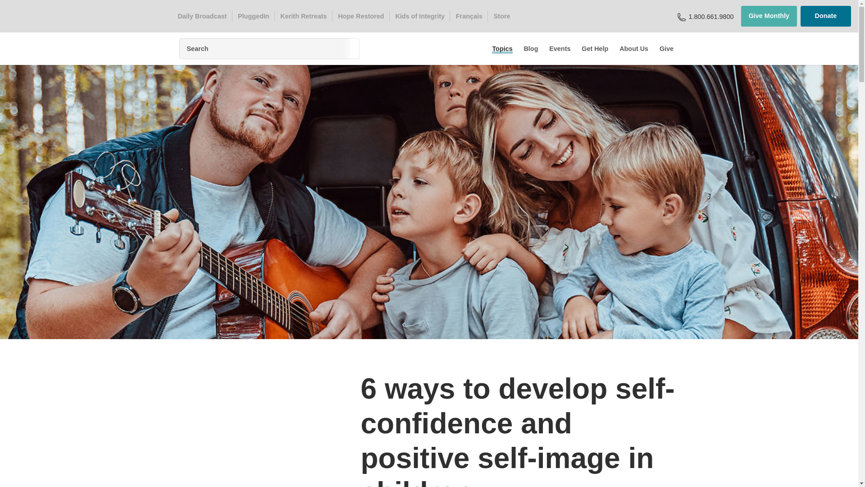  I want to click on Give, so click(666, 49).